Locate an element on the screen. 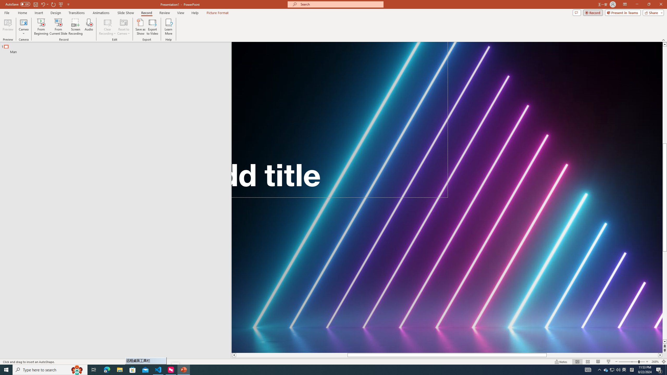  Notes  is located at coordinates (561, 362).